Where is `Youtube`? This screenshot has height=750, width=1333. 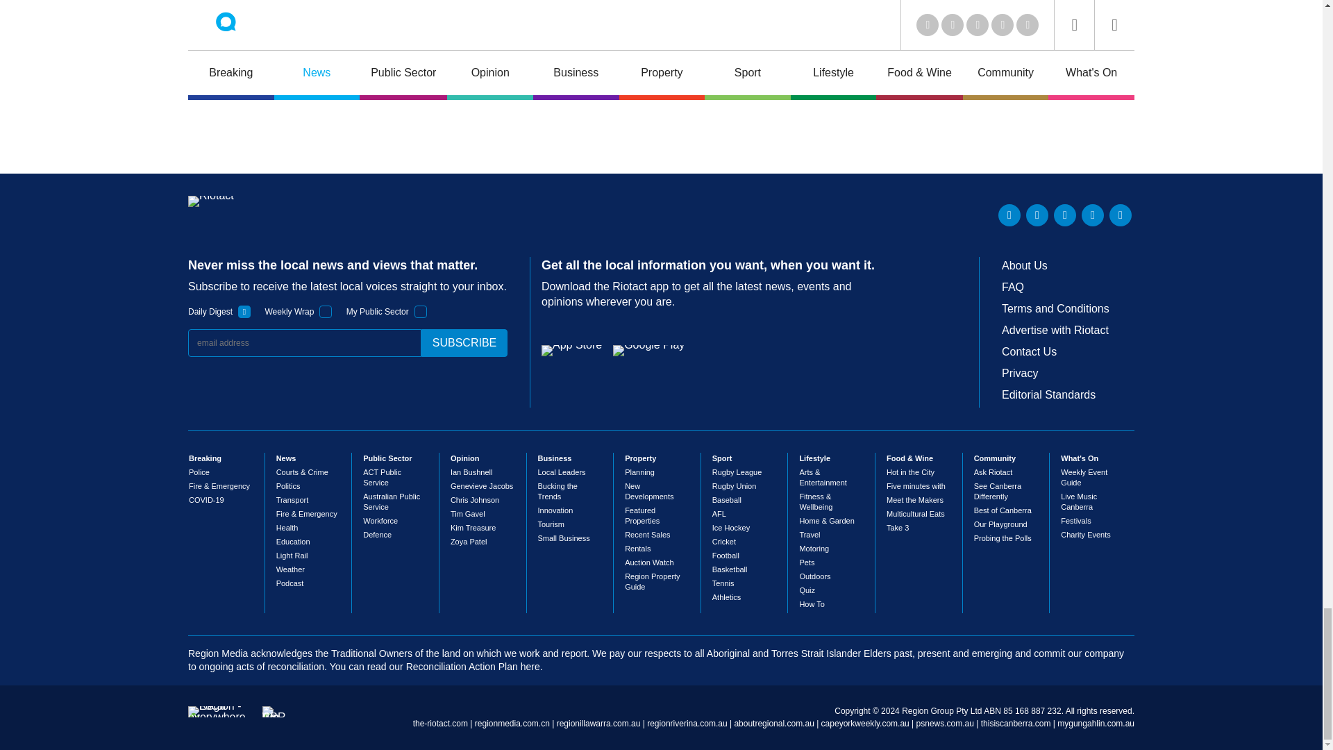 Youtube is located at coordinates (1065, 215).